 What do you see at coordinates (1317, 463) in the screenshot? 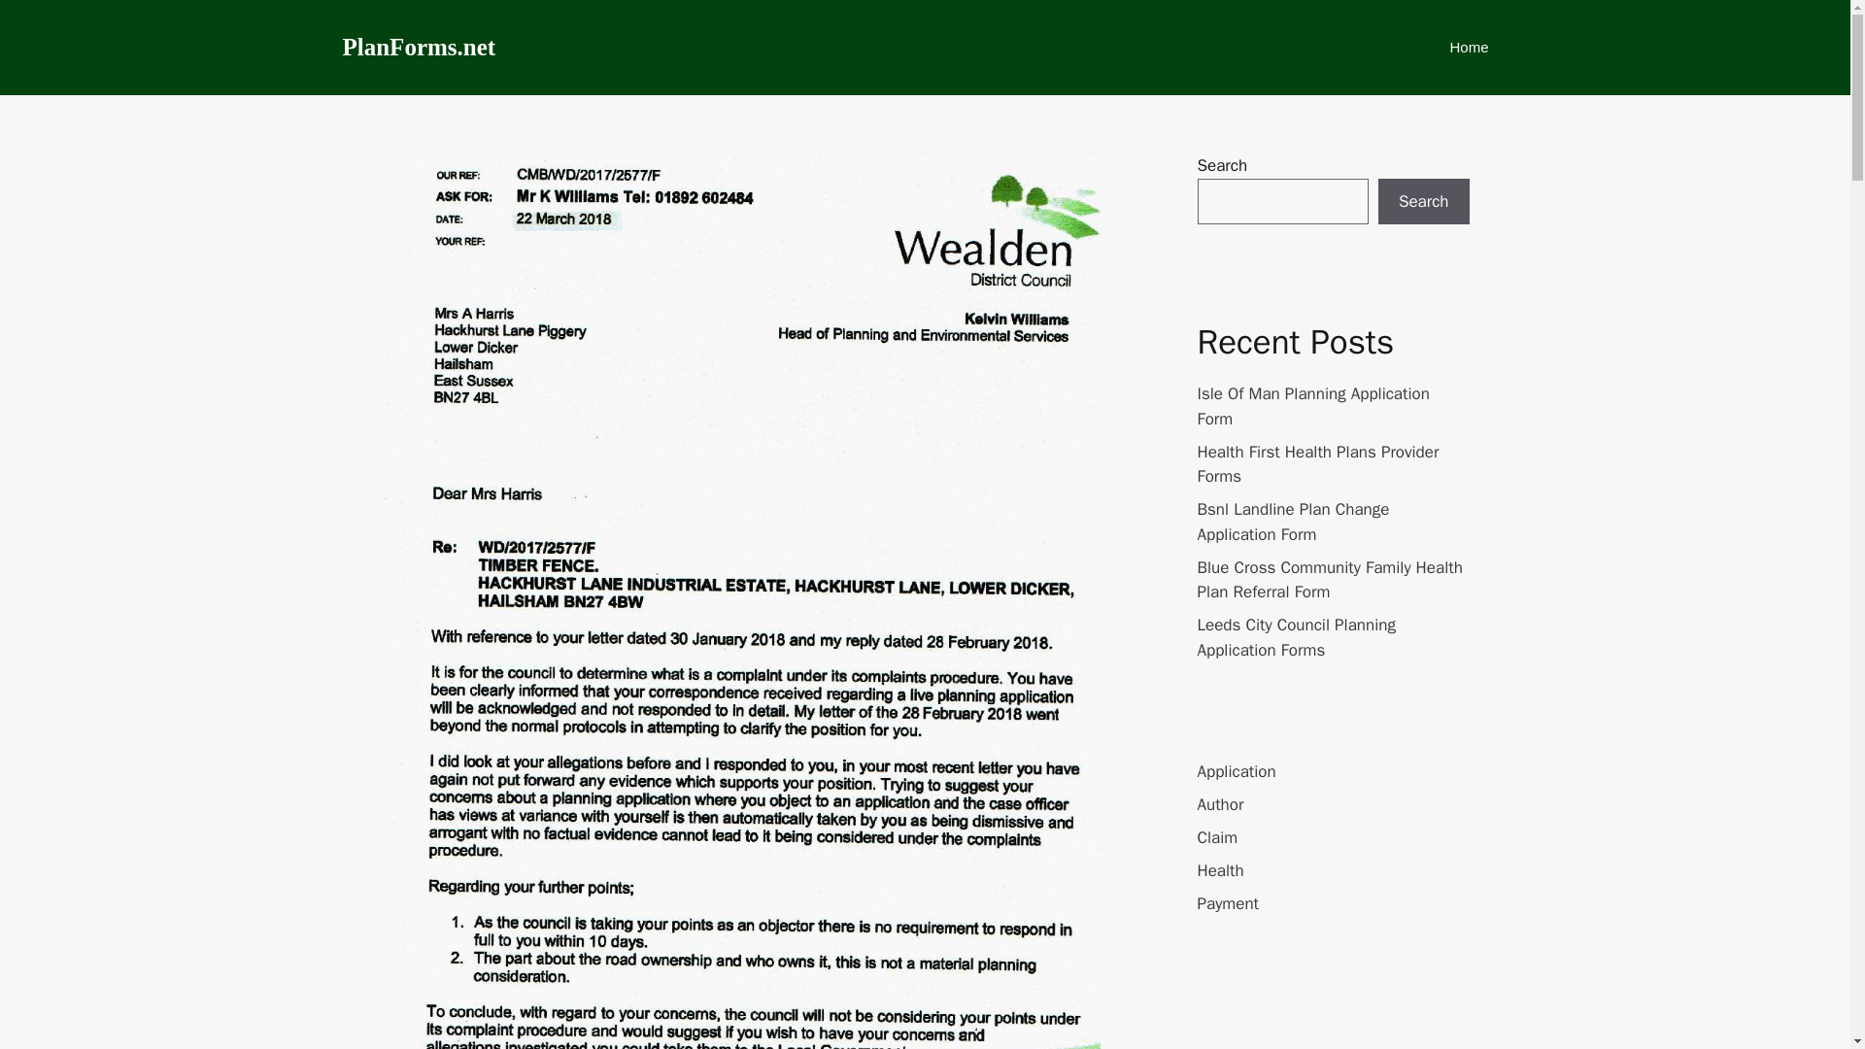
I see `Health First Health Plans Provider Forms` at bounding box center [1317, 463].